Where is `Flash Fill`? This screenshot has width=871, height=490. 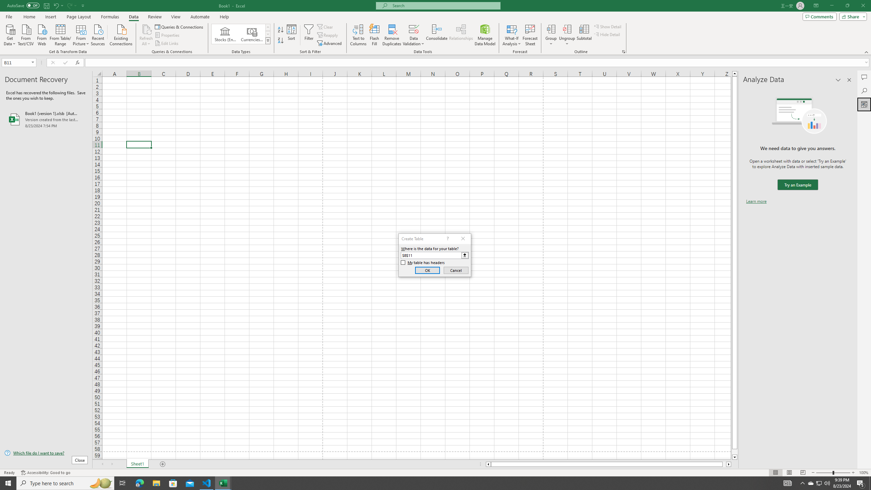 Flash Fill is located at coordinates (374, 35).